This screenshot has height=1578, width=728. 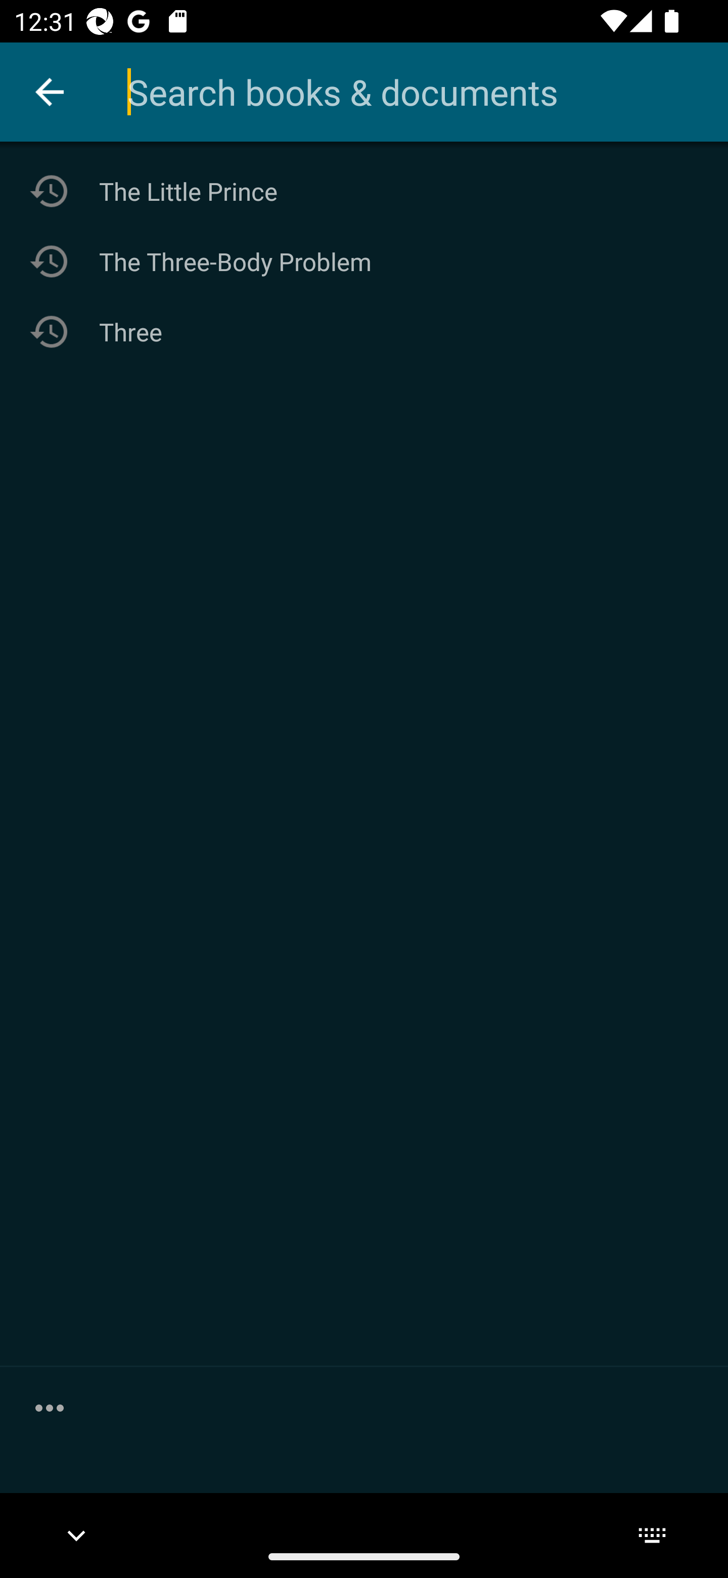 I want to click on Back, so click(x=50, y=92).